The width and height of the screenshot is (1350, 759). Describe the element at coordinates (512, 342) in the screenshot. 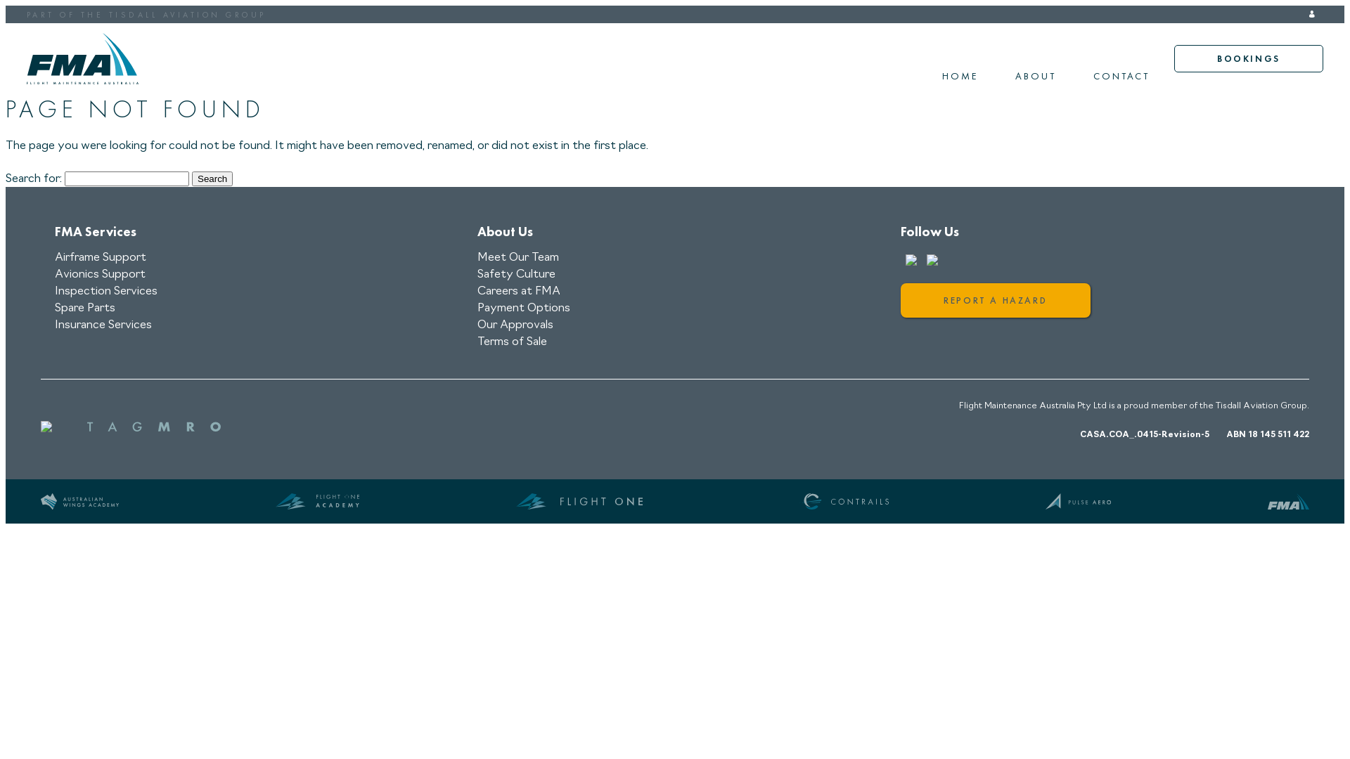

I see `Terms of Sale` at that location.